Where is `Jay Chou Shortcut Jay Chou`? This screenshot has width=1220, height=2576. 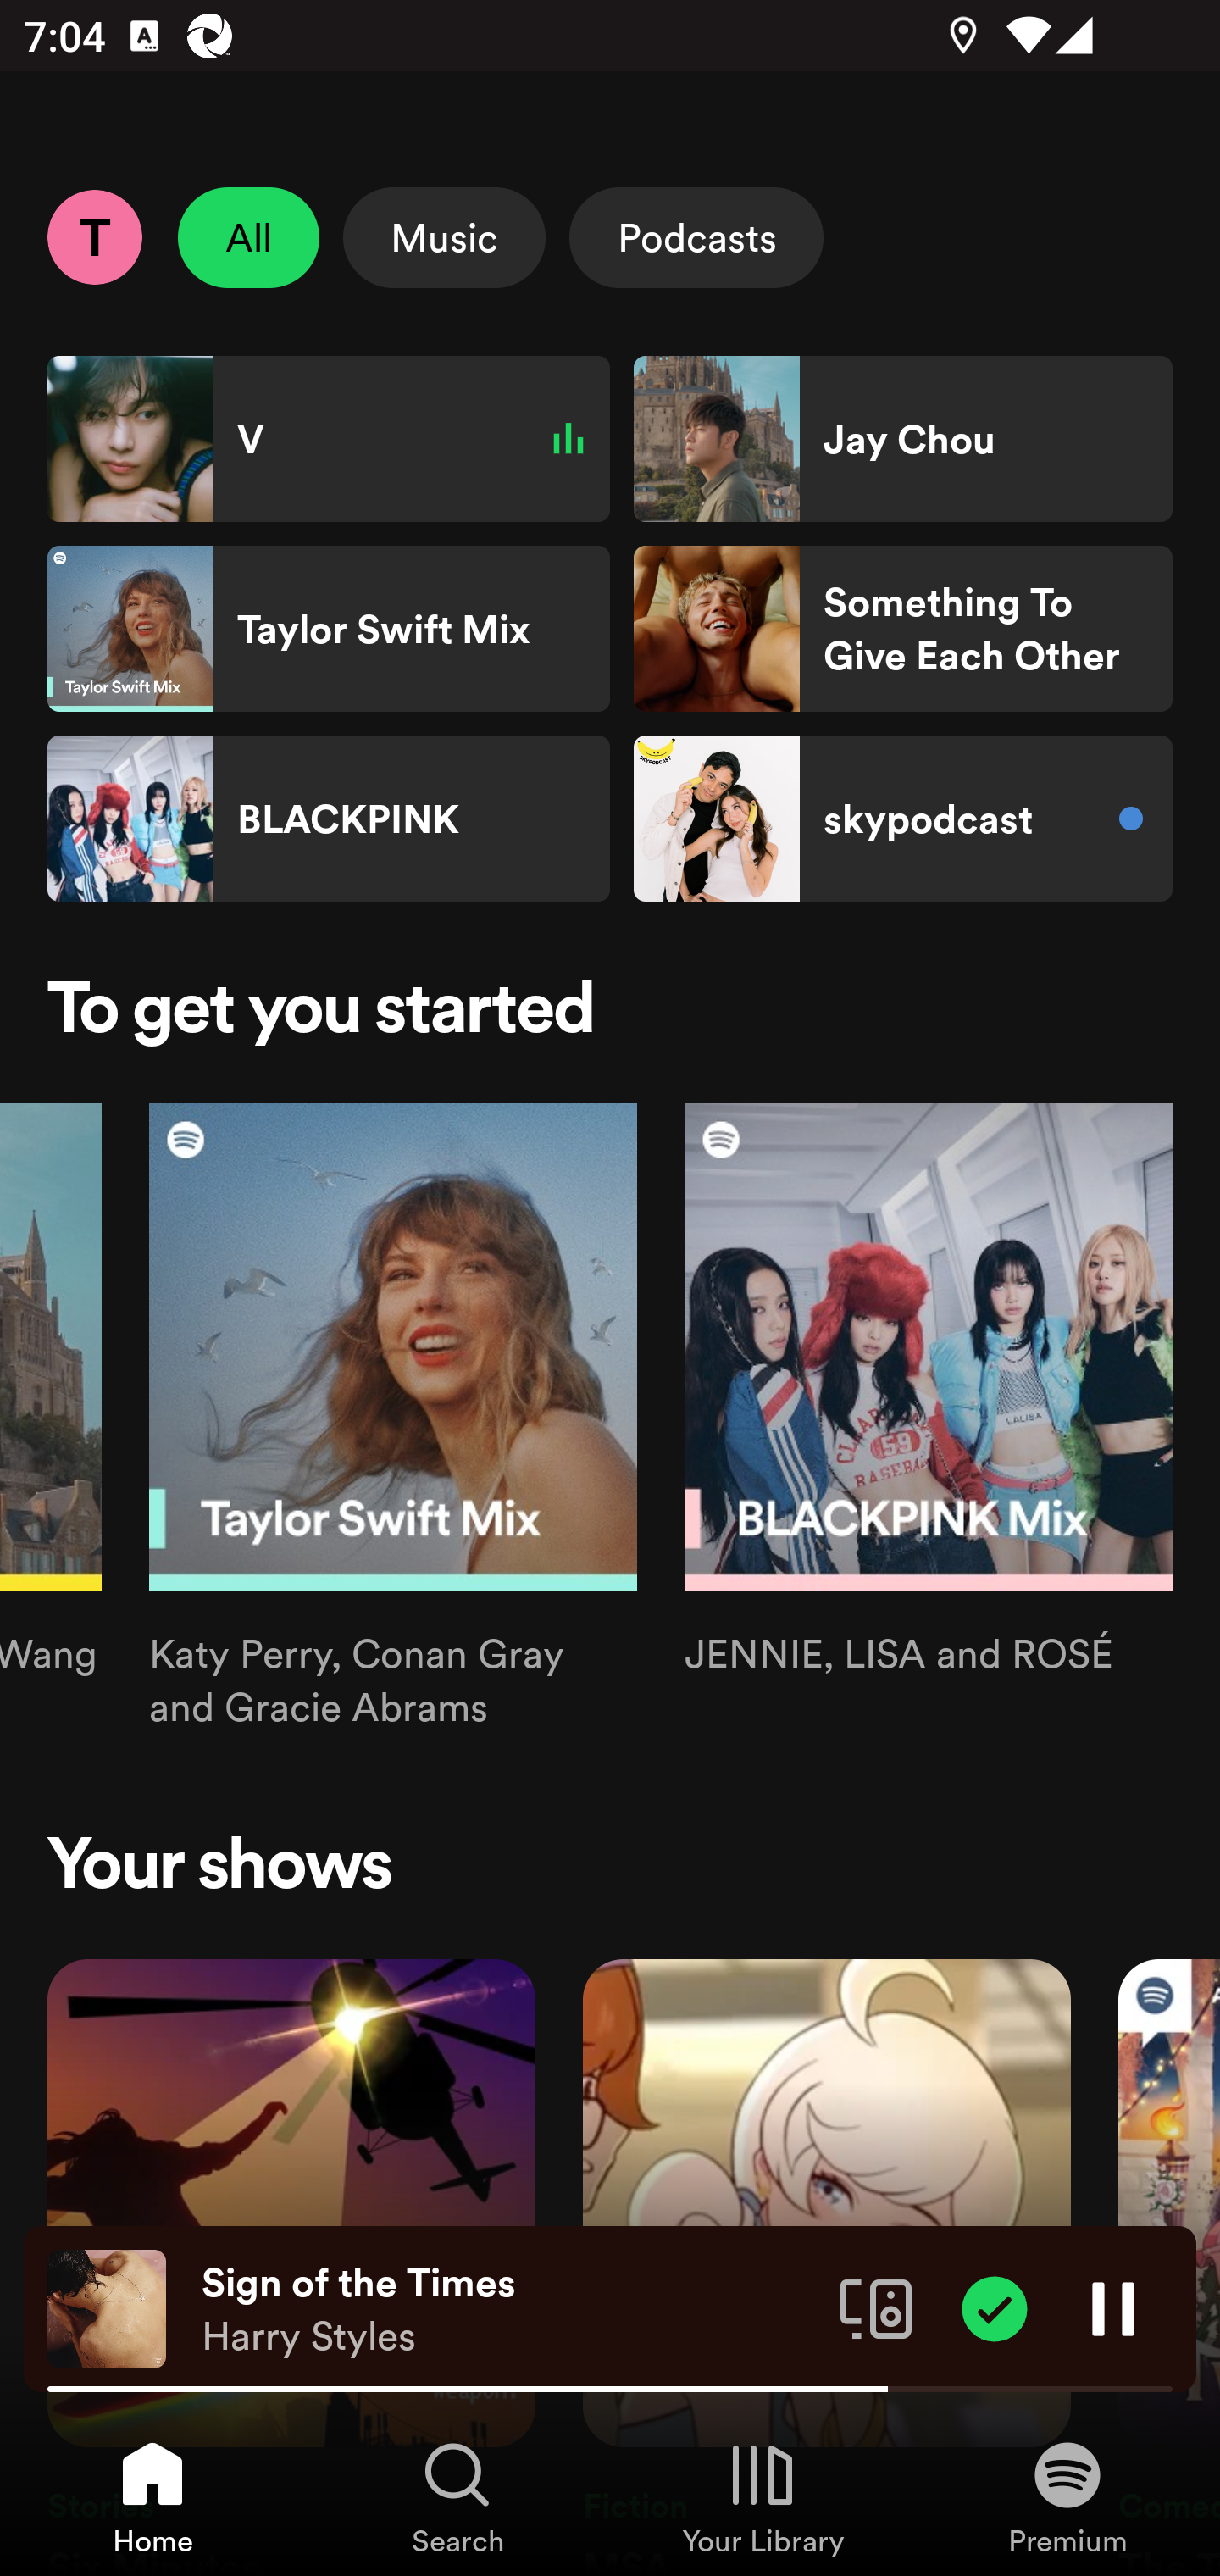 Jay Chou Shortcut Jay Chou is located at coordinates (902, 439).